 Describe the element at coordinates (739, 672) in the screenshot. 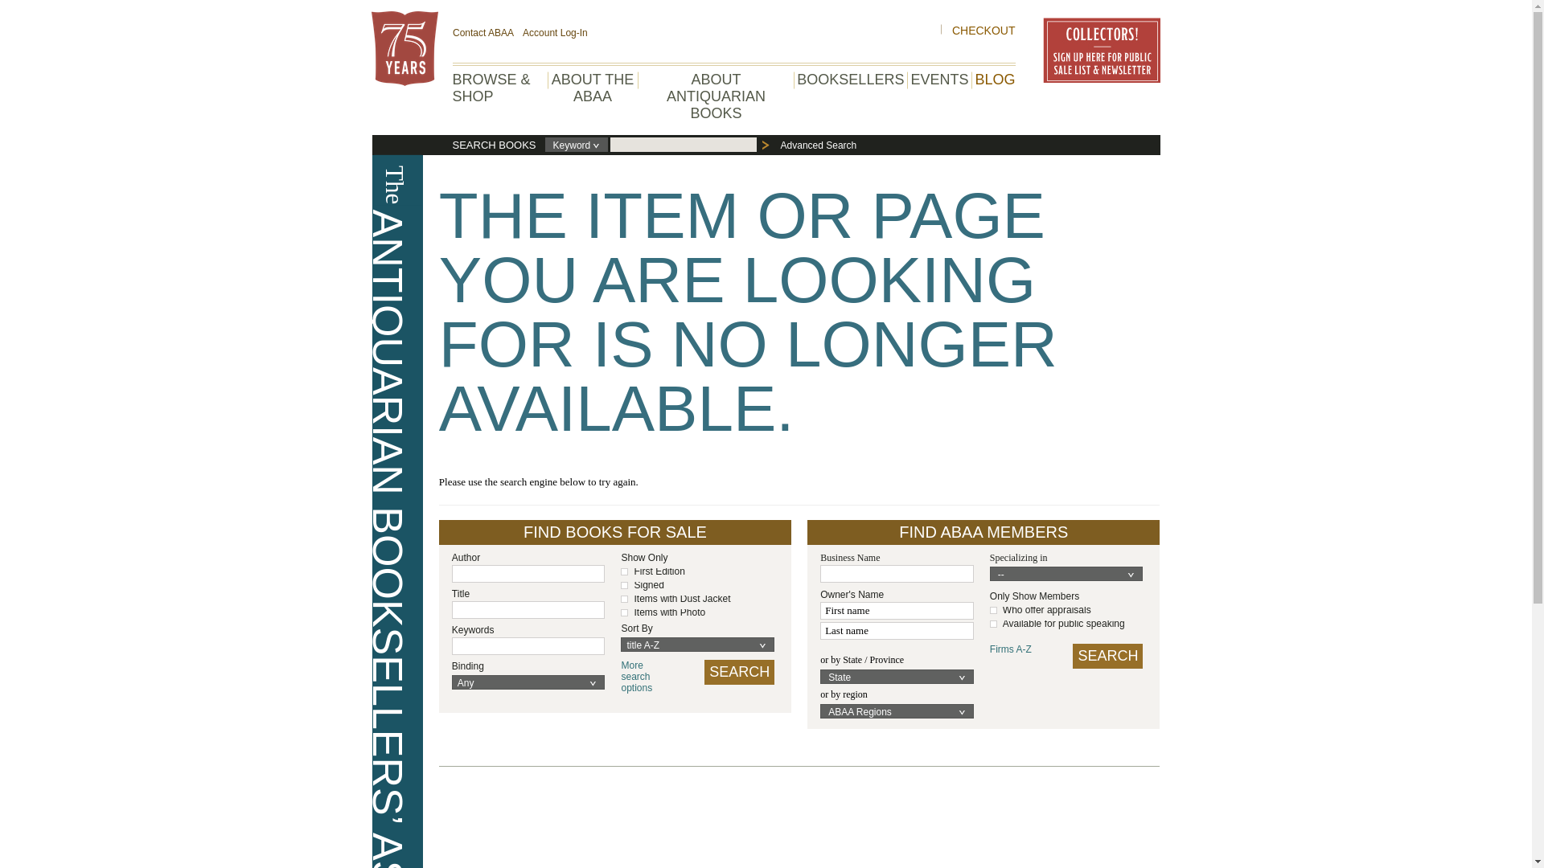

I see `search` at that location.